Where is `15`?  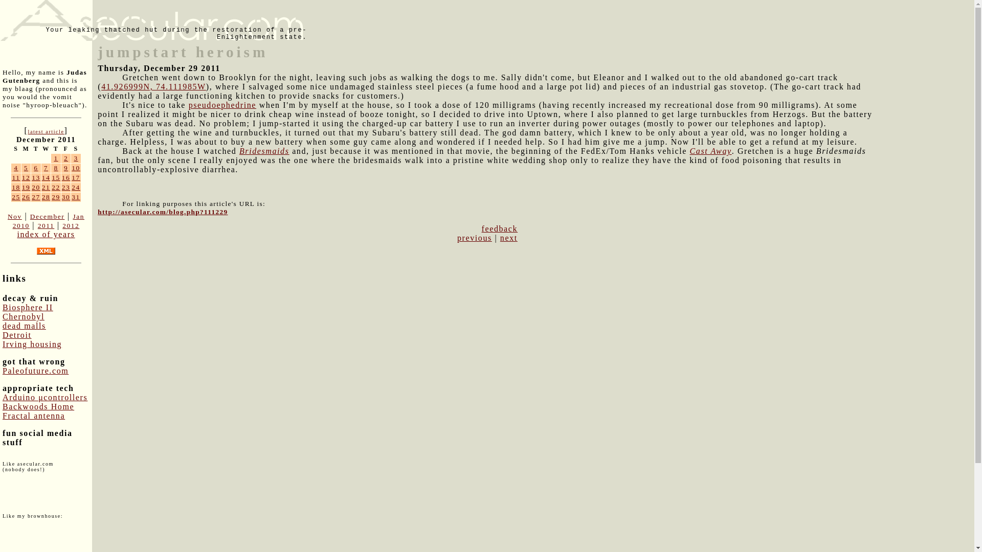
15 is located at coordinates (56, 178).